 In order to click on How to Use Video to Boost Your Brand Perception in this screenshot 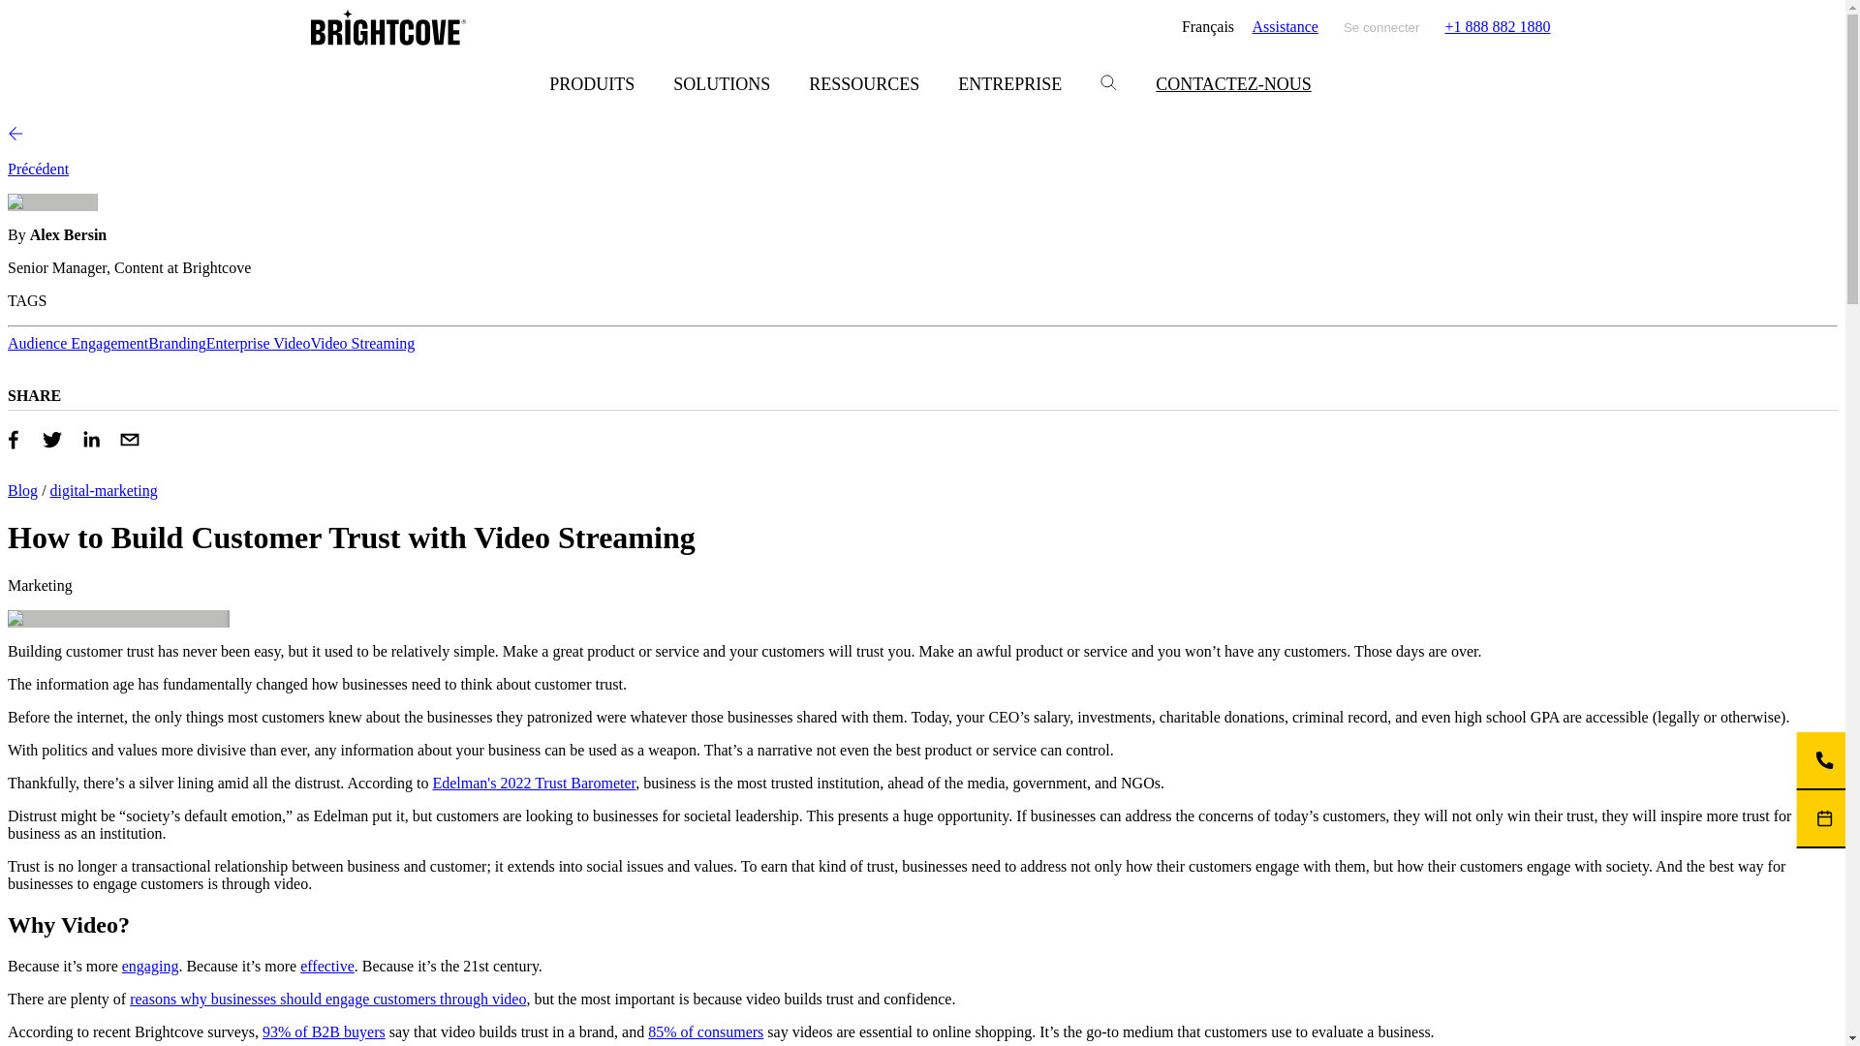, I will do `click(327, 999)`.